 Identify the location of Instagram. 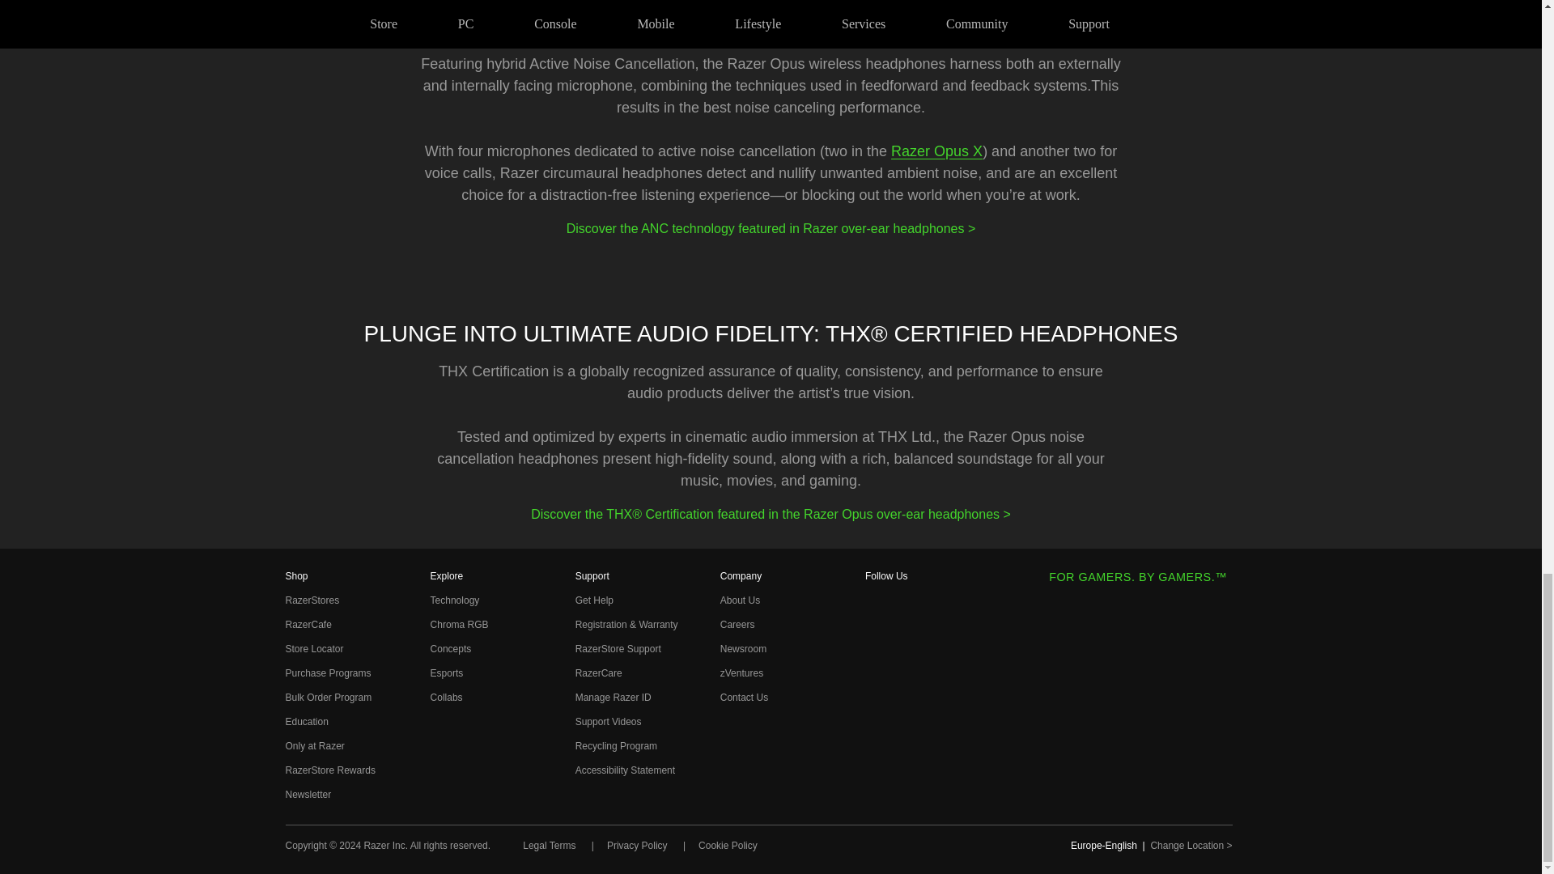
(876, 630).